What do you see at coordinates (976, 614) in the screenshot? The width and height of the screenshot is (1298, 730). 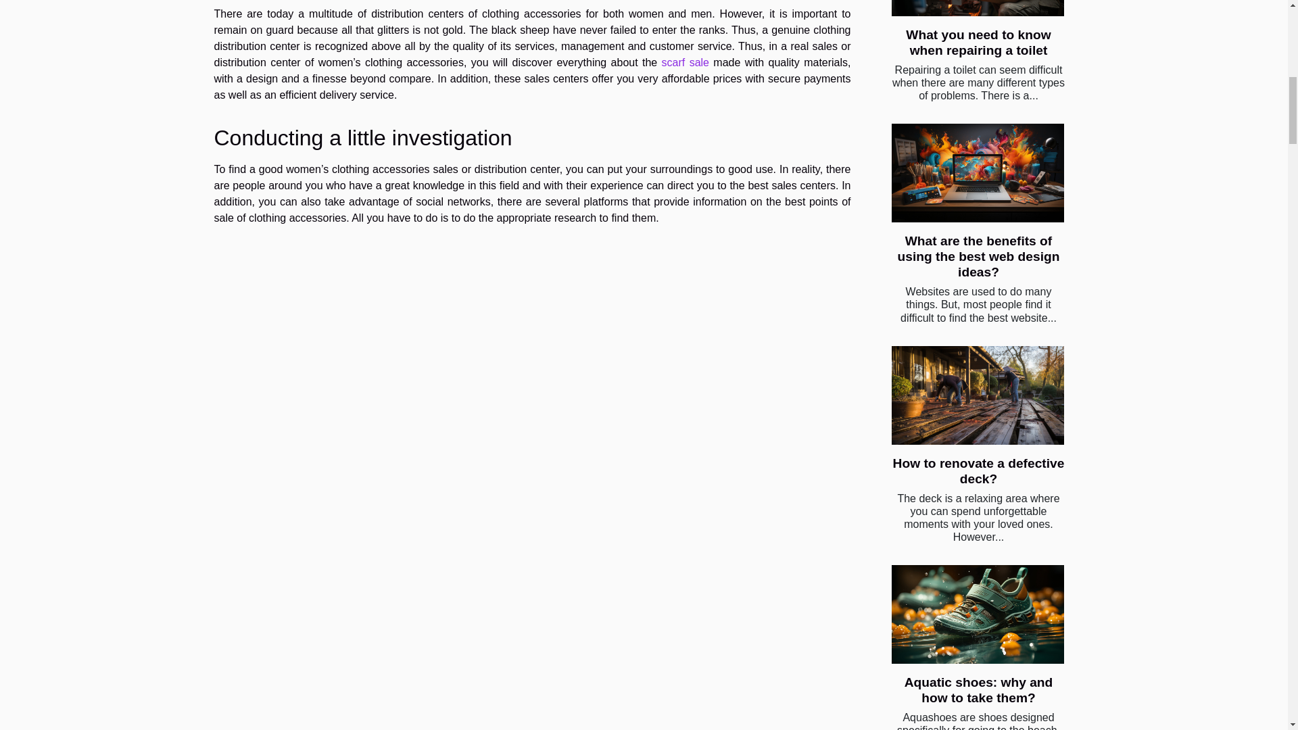 I see `Aquatic shoes: why and how to take them?` at bounding box center [976, 614].